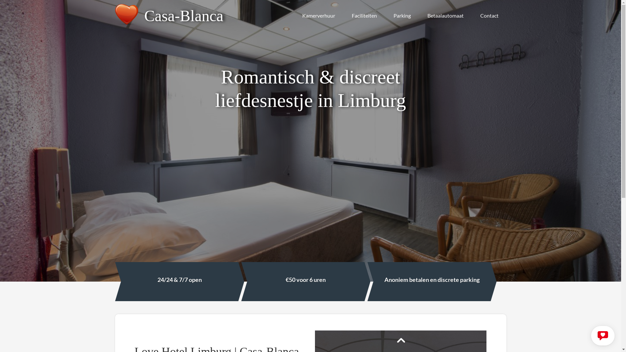 The height and width of the screenshot is (352, 626). I want to click on 24/24 & 7/7 open, so click(179, 282).